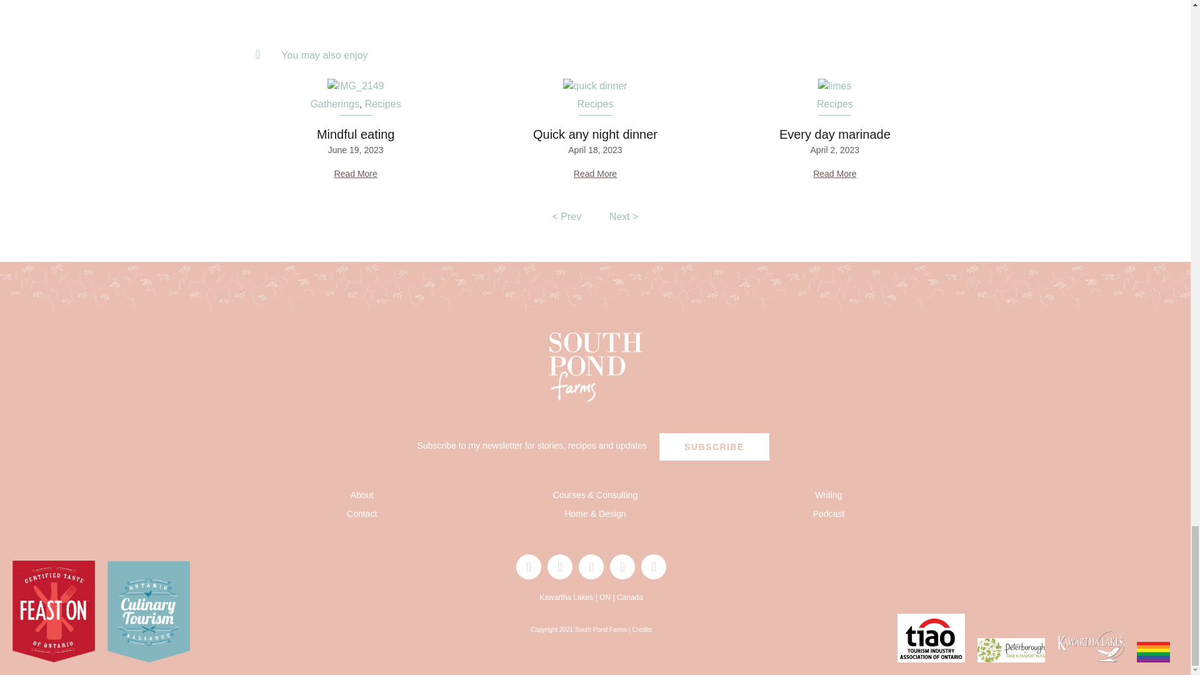 The height and width of the screenshot is (675, 1200). I want to click on limes, so click(834, 86).